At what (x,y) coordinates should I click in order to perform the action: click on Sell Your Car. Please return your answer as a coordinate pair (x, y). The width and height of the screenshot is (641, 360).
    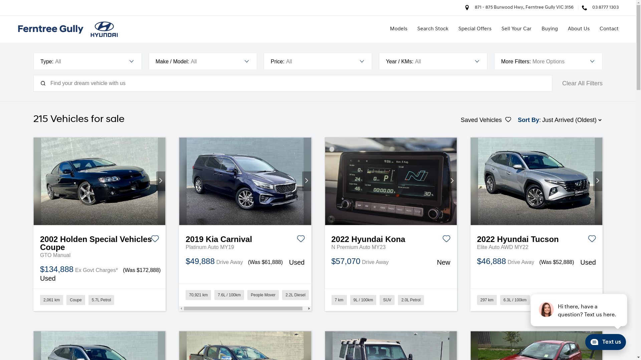
    Looking at the image, I should click on (515, 29).